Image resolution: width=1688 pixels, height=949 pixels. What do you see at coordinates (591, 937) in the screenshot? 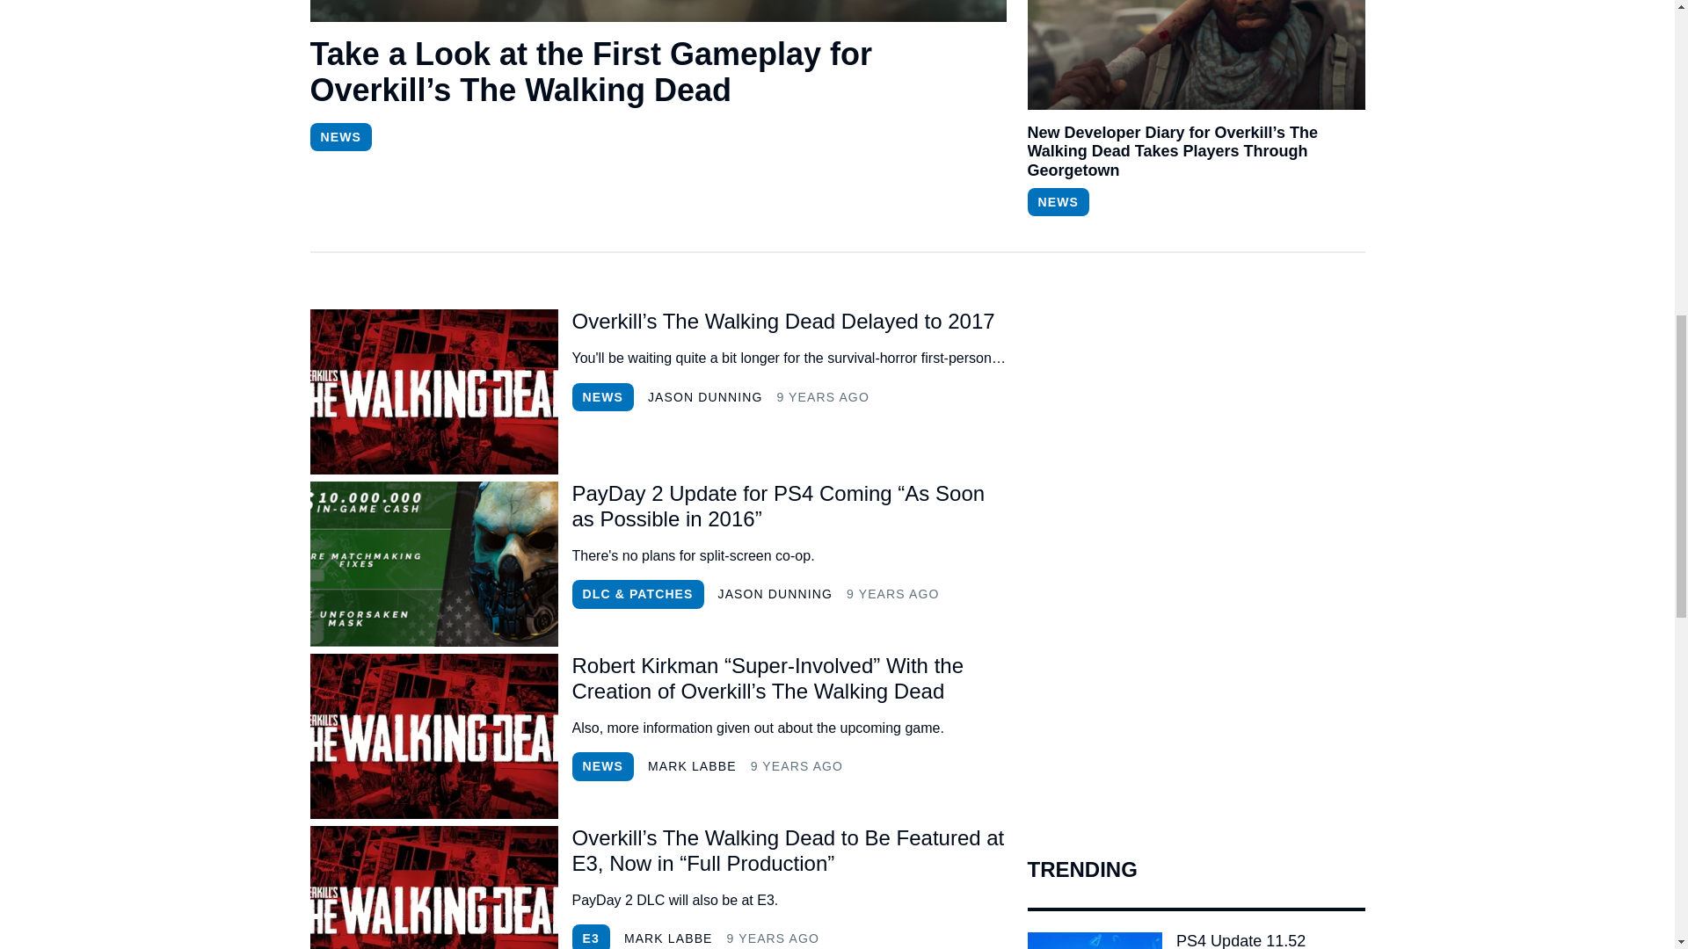
I see `E3` at bounding box center [591, 937].